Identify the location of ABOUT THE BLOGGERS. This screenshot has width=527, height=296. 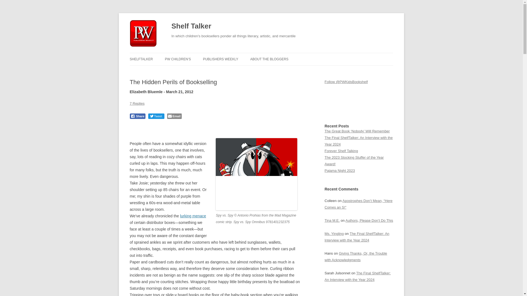
(269, 59).